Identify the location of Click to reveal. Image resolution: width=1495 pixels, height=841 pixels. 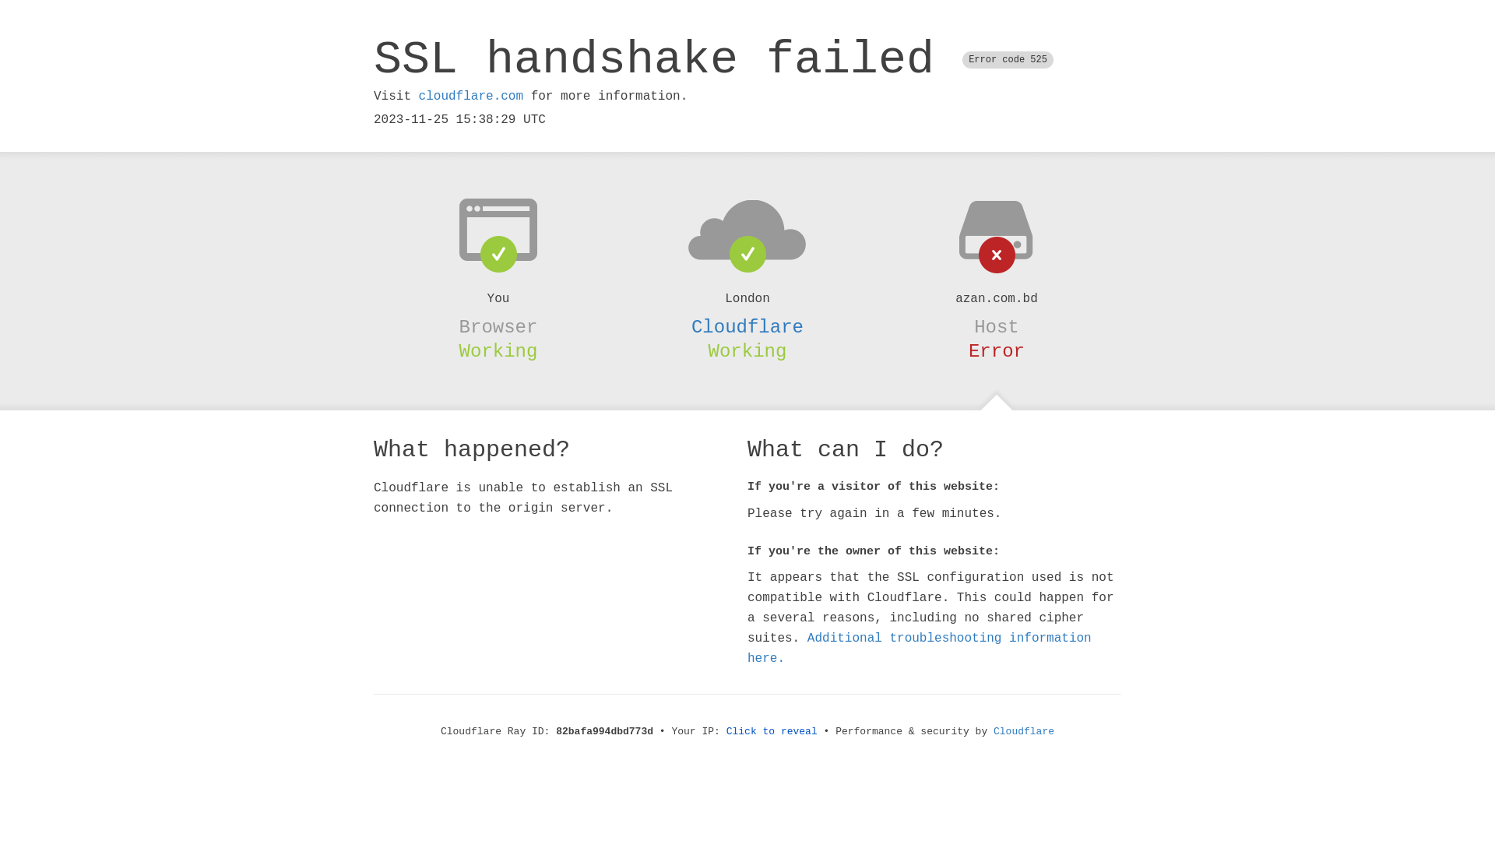
(772, 732).